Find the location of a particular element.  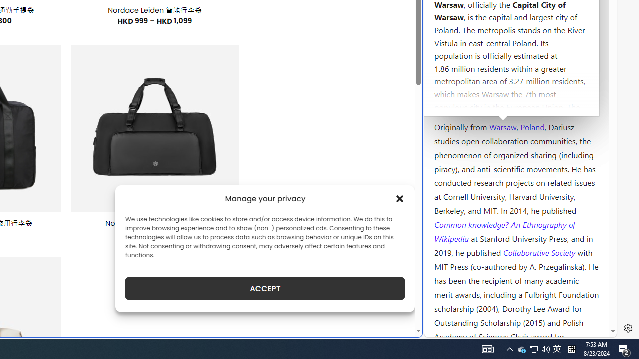

Harvard University is located at coordinates (466, 103).